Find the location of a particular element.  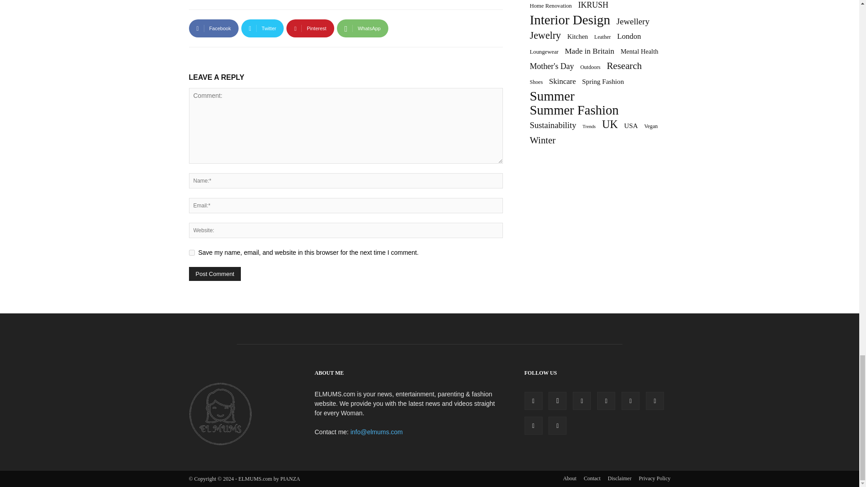

Post Comment is located at coordinates (215, 274).